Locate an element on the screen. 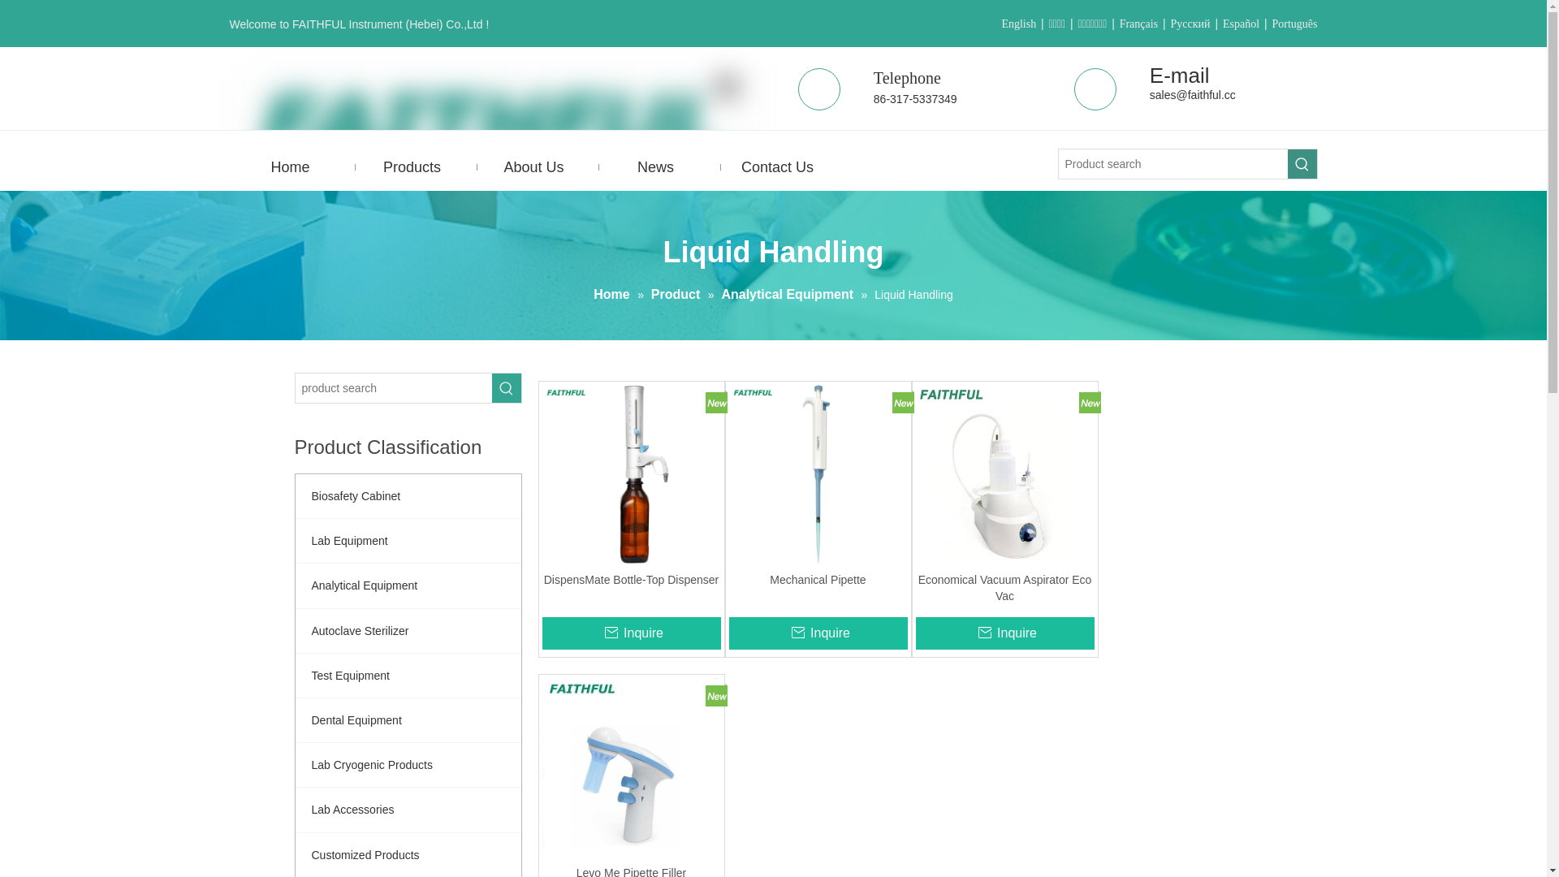  Autoclave Sterilizer is located at coordinates (408, 631).